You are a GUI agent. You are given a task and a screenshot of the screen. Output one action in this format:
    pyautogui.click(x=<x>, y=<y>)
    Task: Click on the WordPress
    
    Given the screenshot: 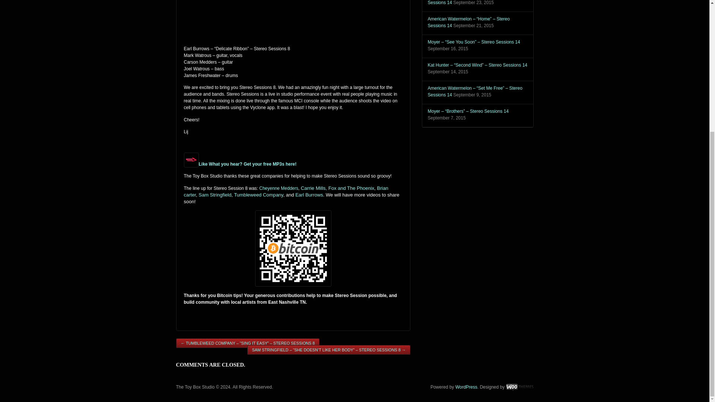 What is the action you would take?
    pyautogui.click(x=466, y=387)
    